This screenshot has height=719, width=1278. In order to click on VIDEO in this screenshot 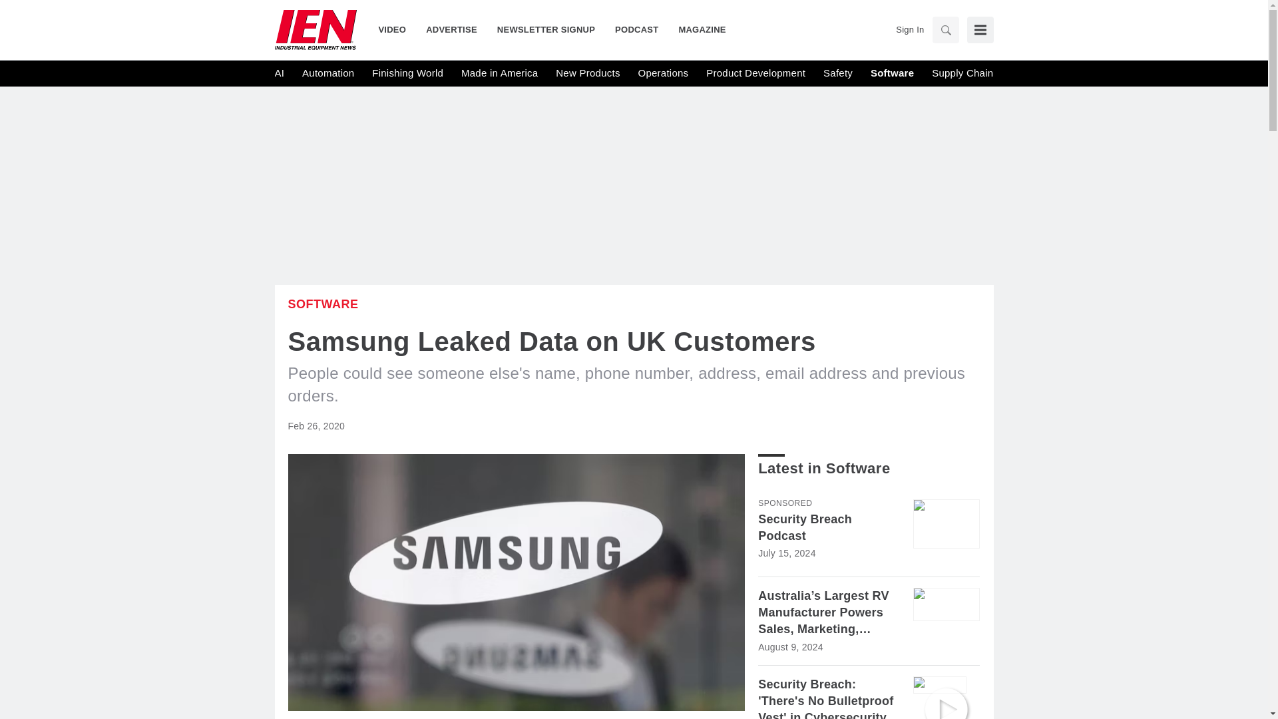, I will do `click(397, 29)`.